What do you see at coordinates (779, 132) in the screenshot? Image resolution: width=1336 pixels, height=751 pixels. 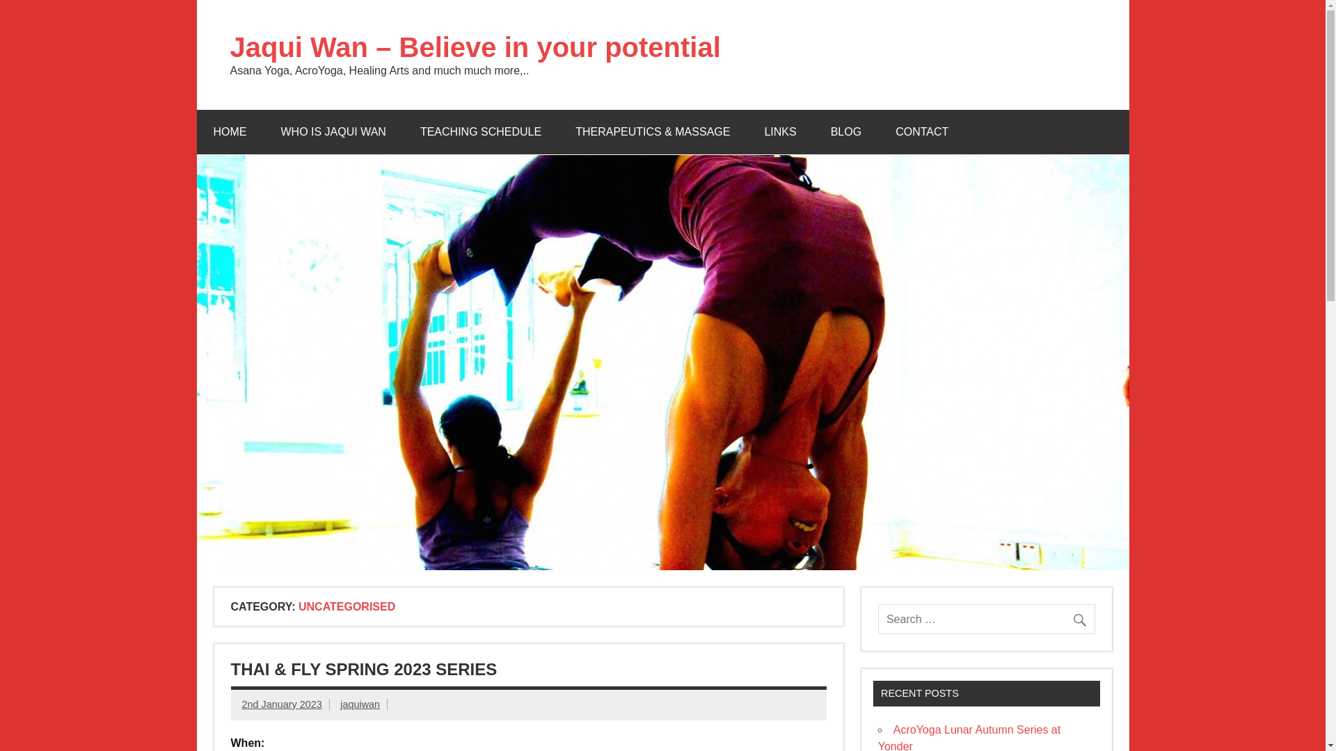 I see `LINKS` at bounding box center [779, 132].